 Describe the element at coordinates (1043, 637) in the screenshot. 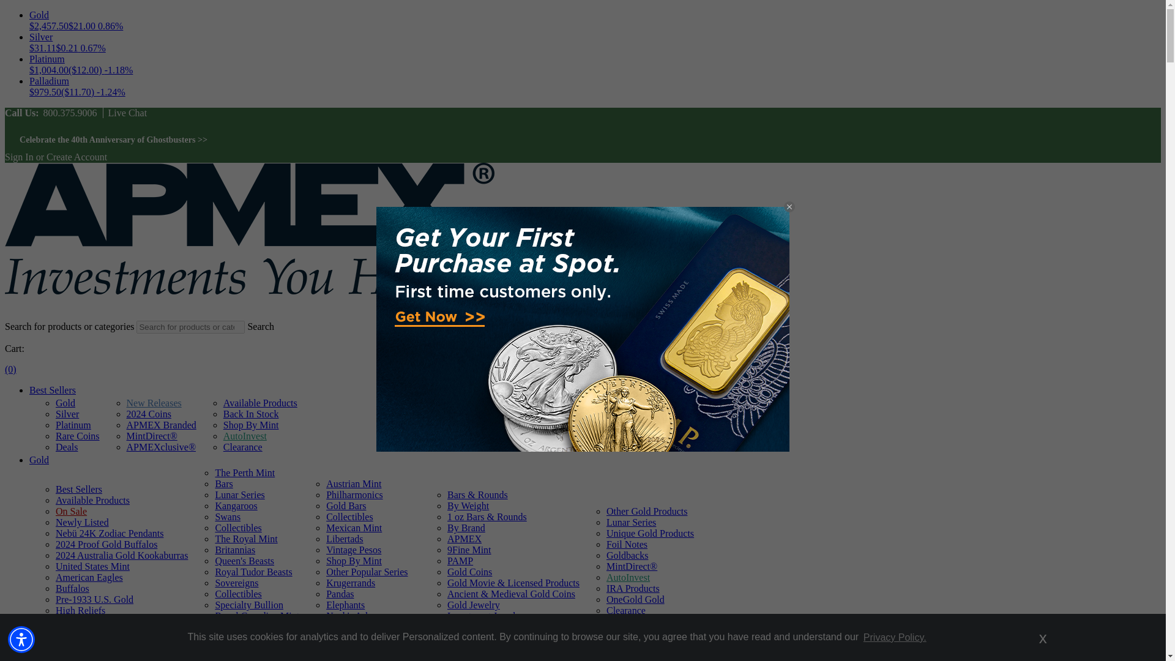

I see `x` at that location.